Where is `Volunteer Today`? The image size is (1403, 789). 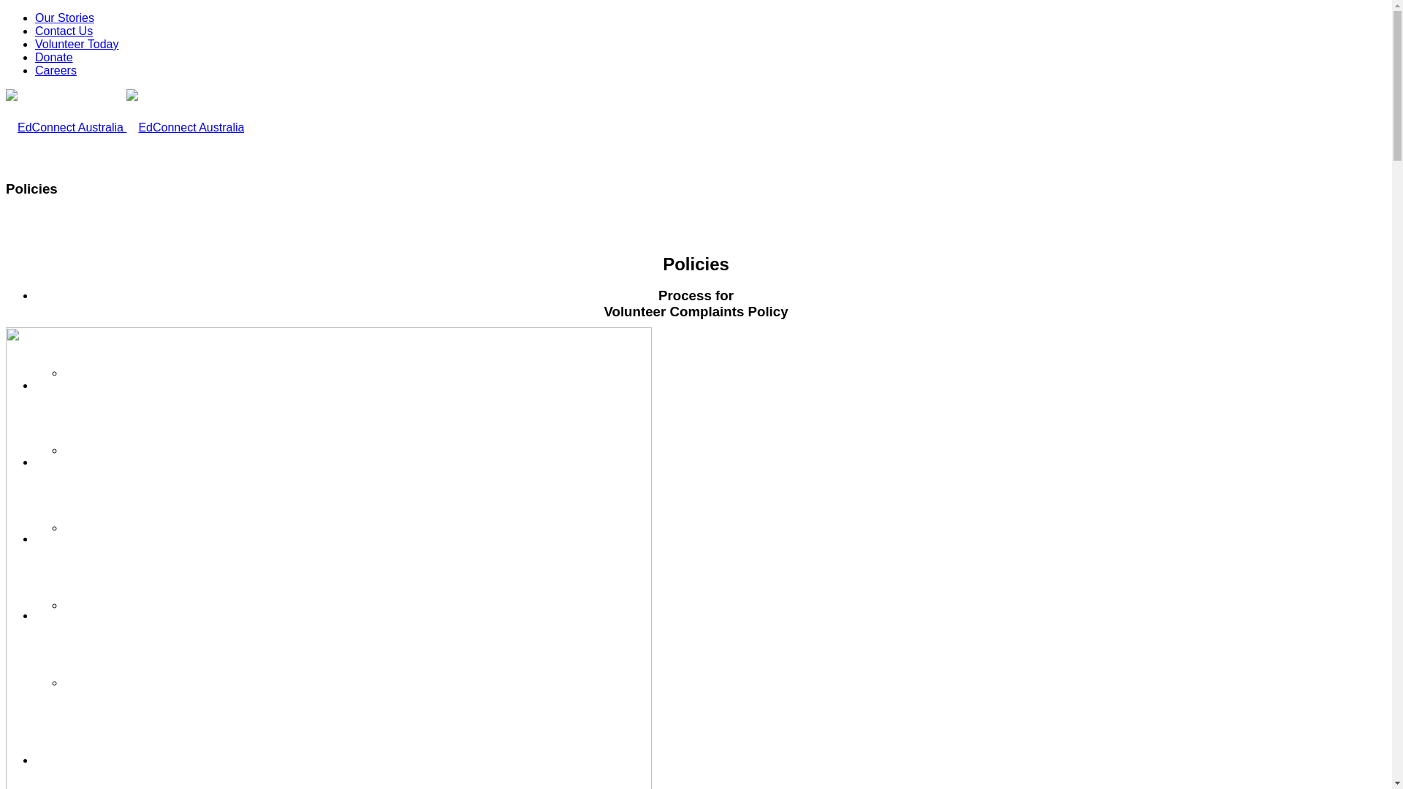
Volunteer Today is located at coordinates (77, 44).